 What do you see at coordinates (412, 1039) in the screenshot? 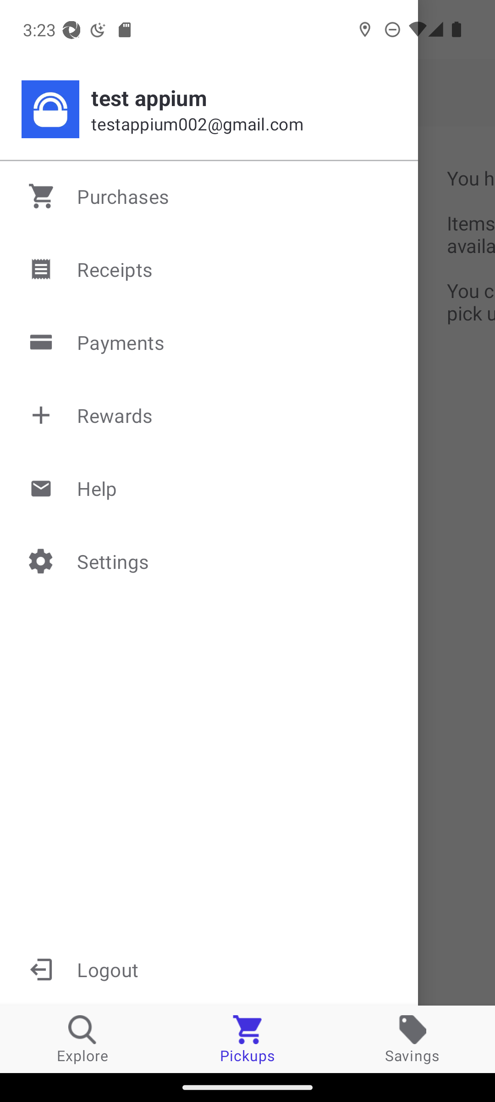
I see `Savings` at bounding box center [412, 1039].